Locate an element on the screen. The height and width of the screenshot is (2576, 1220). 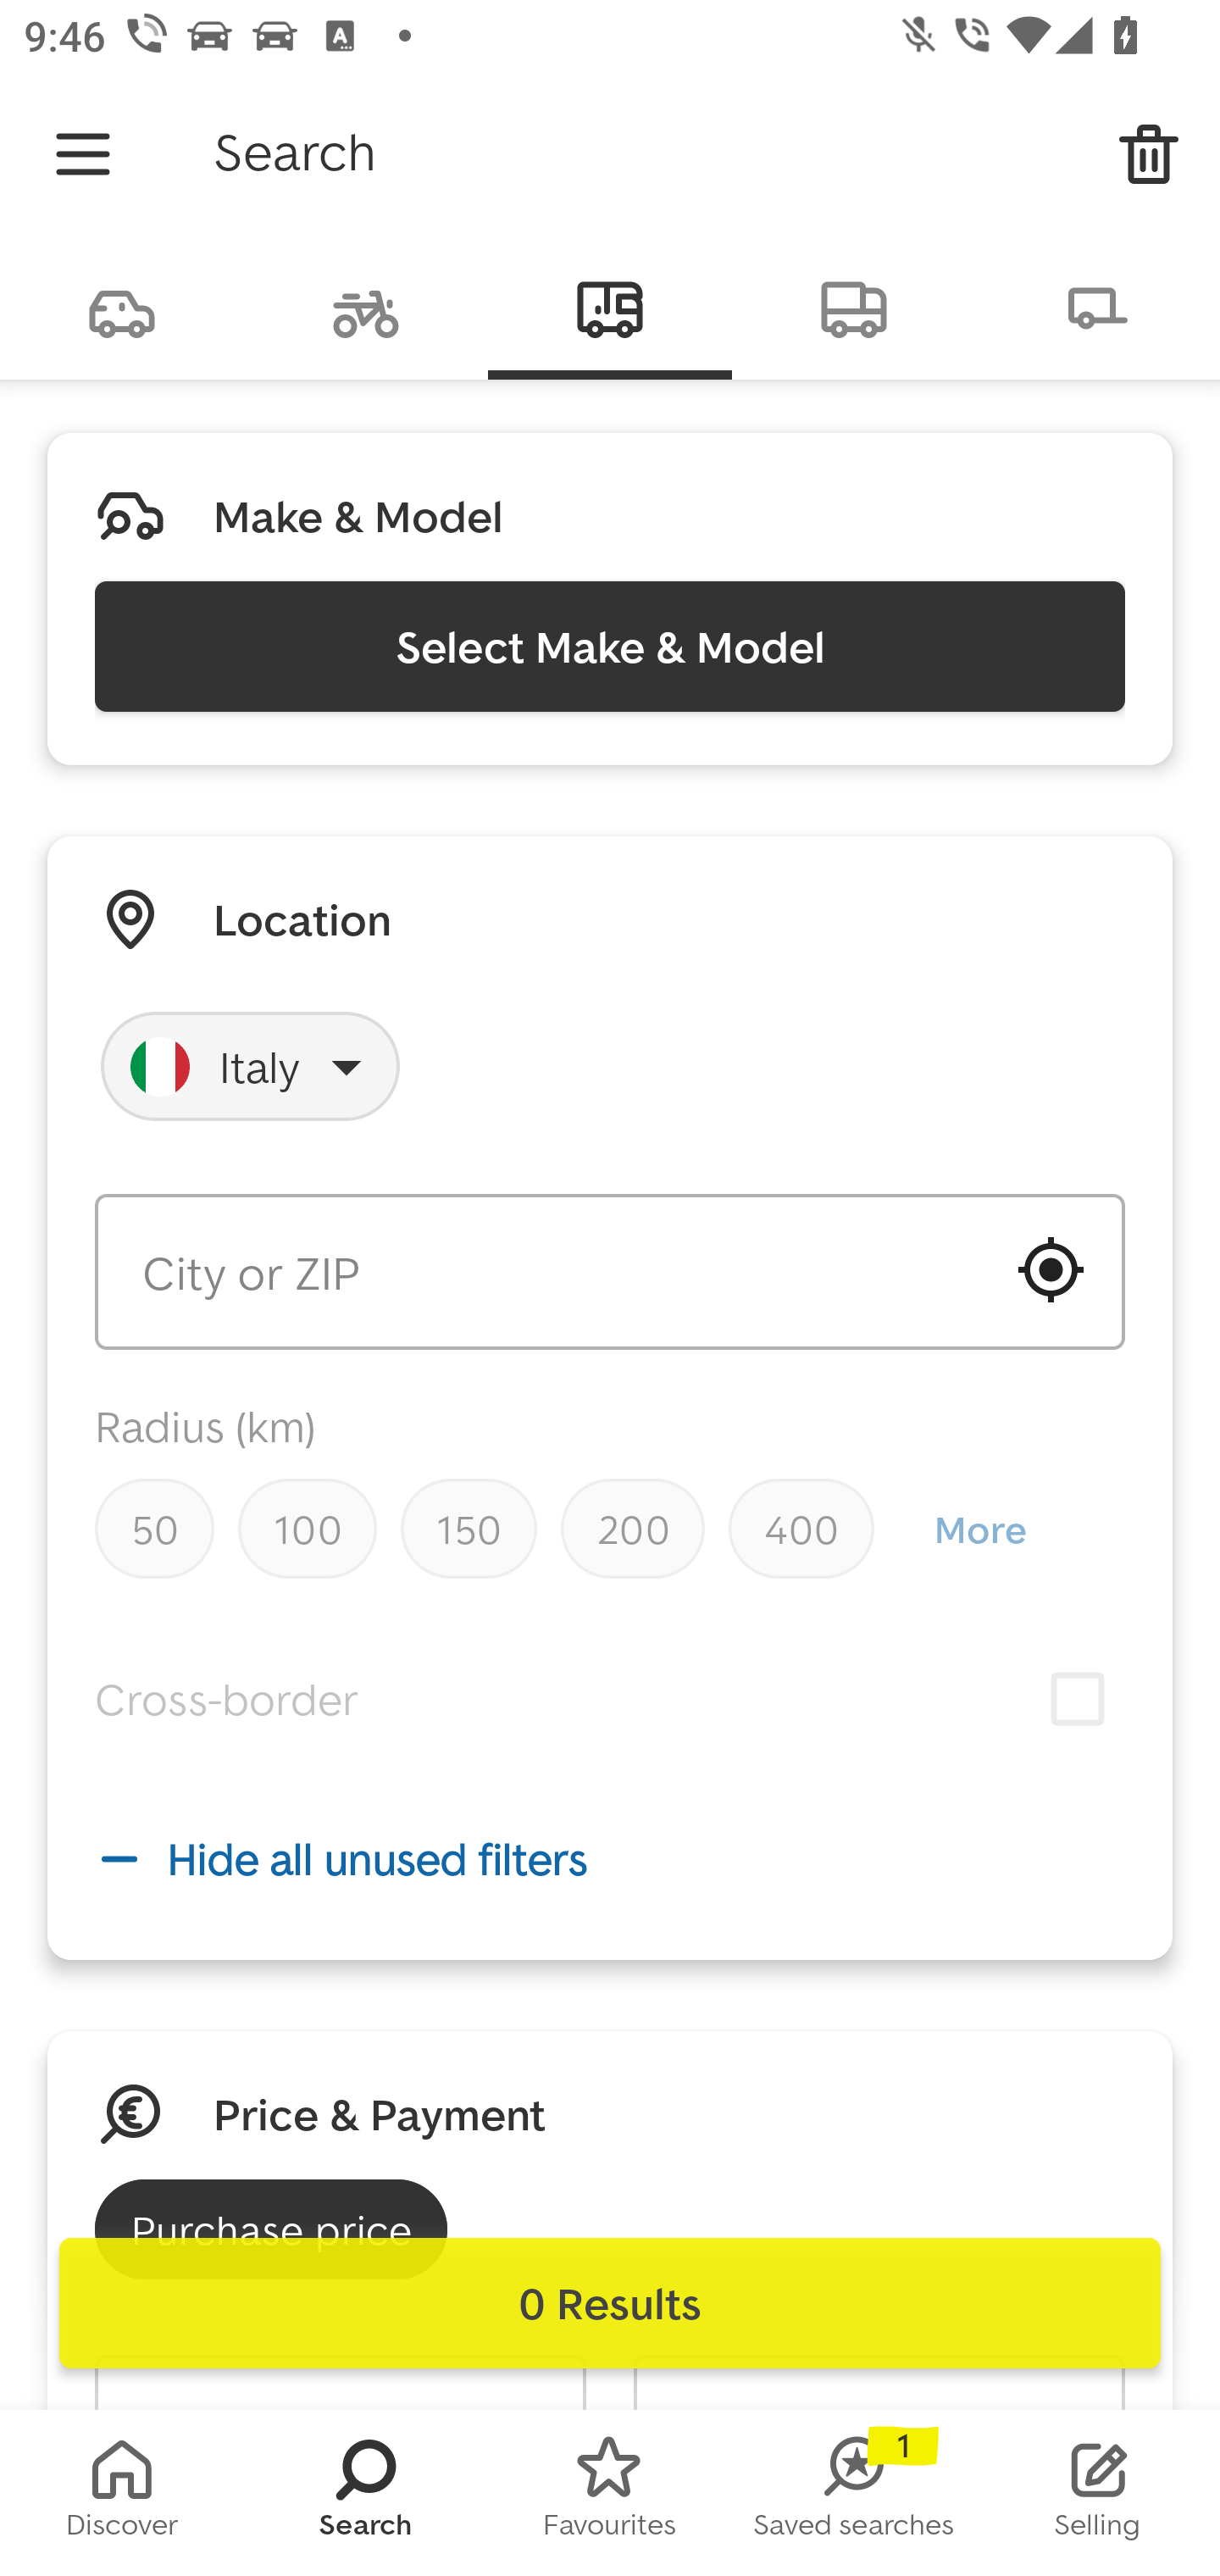
CAR_SEARCH is located at coordinates (122, 307).